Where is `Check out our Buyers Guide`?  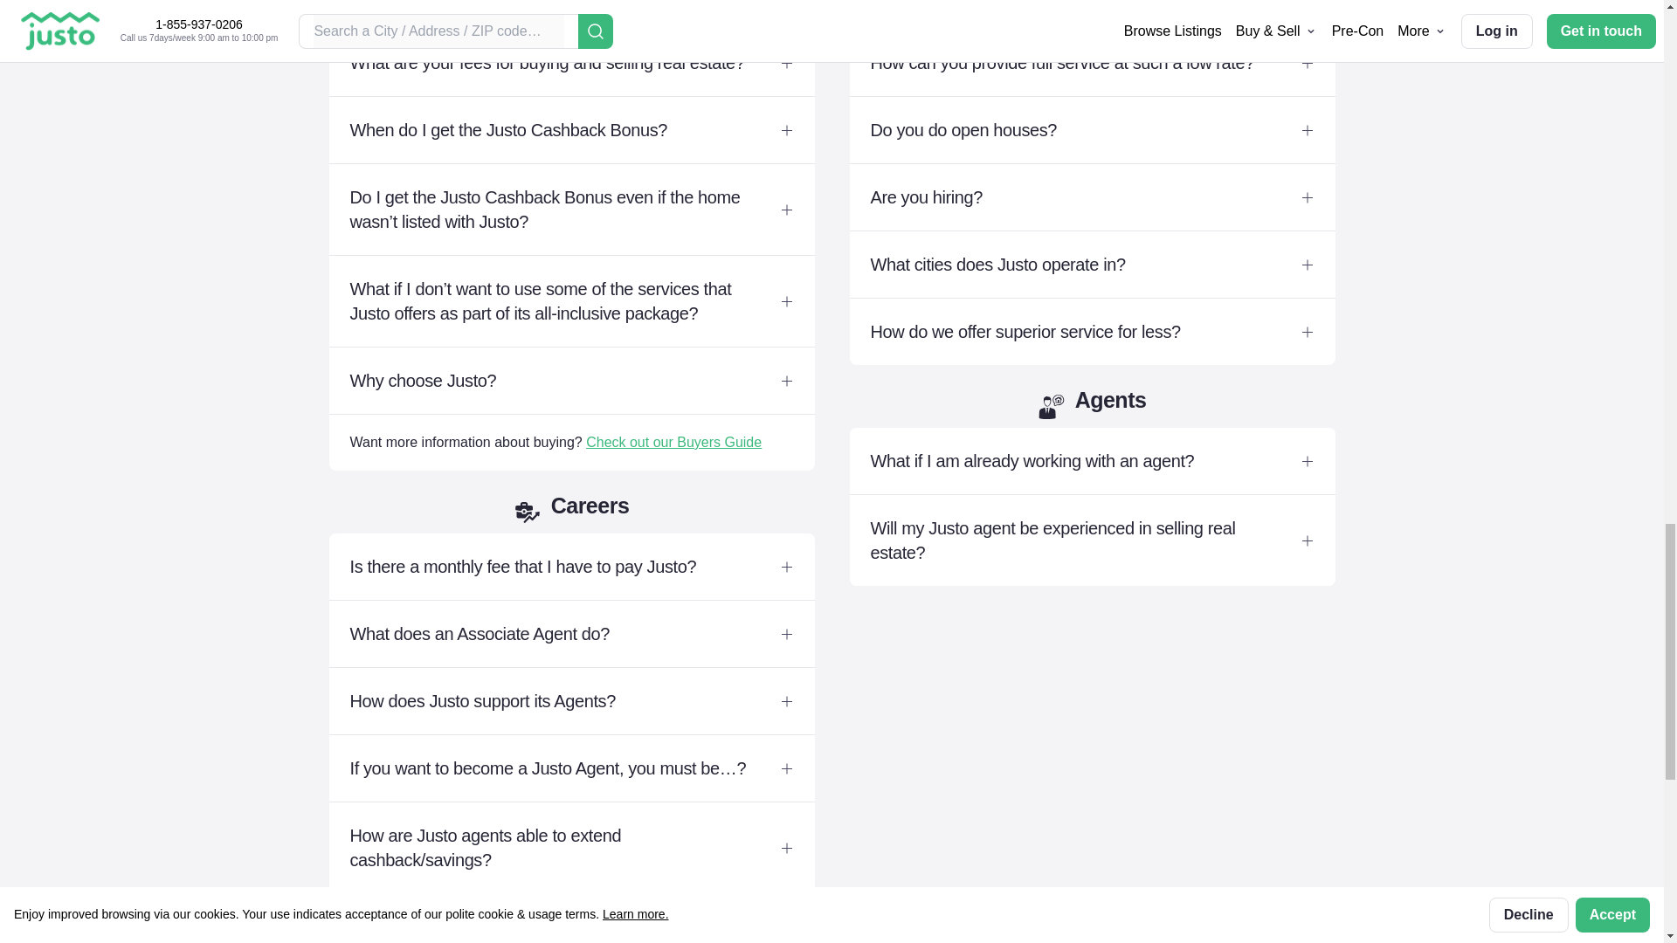
Check out our Buyers Guide is located at coordinates (673, 442).